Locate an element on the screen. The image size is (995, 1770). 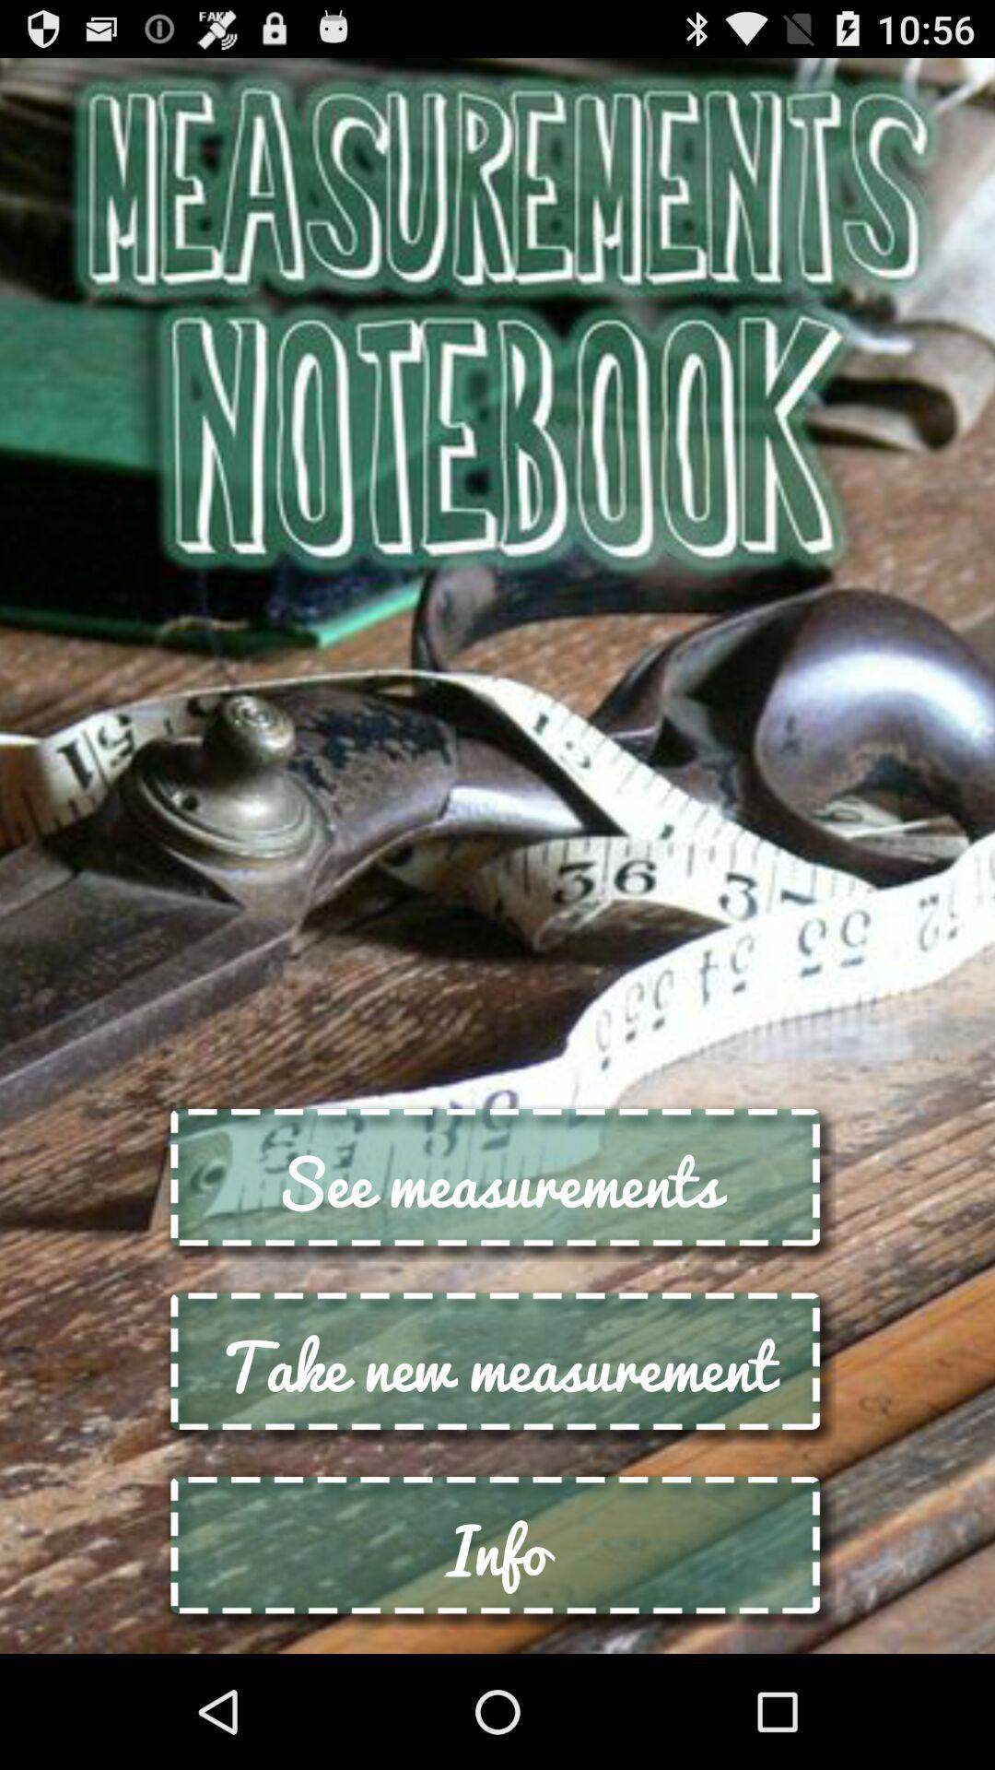
turn on the button below see measurements icon is located at coordinates (497, 1366).